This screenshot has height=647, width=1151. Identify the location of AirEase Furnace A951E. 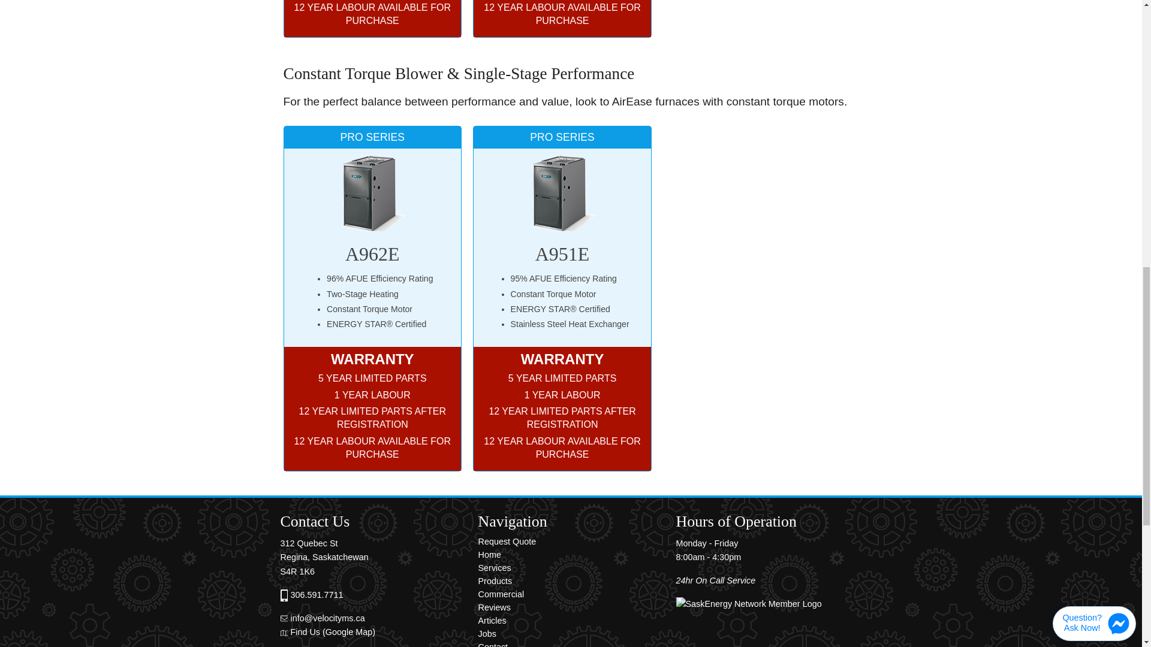
(562, 195).